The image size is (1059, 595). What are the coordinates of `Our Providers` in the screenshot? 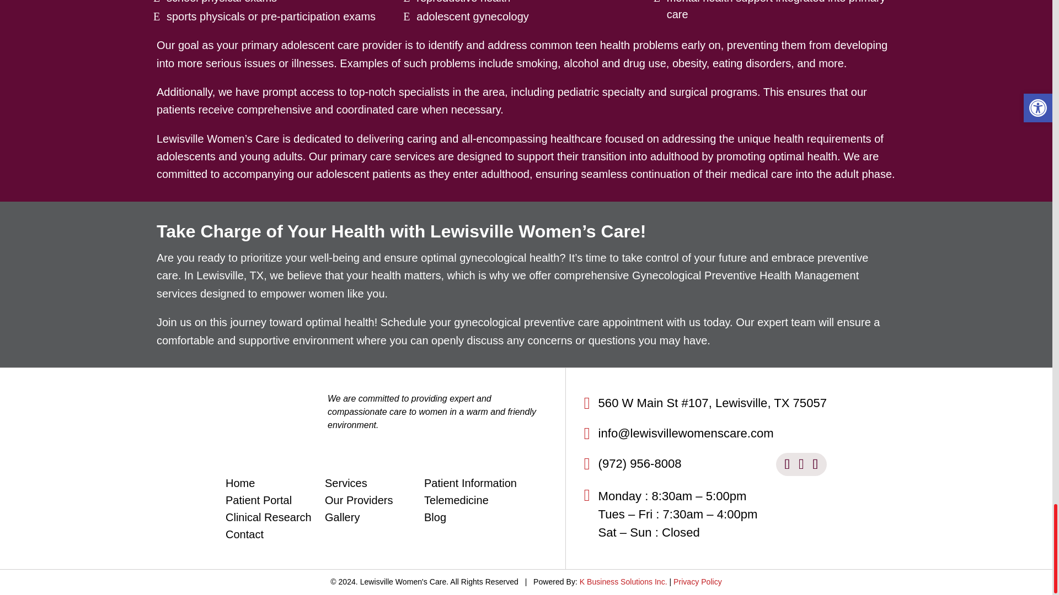 It's located at (359, 502).